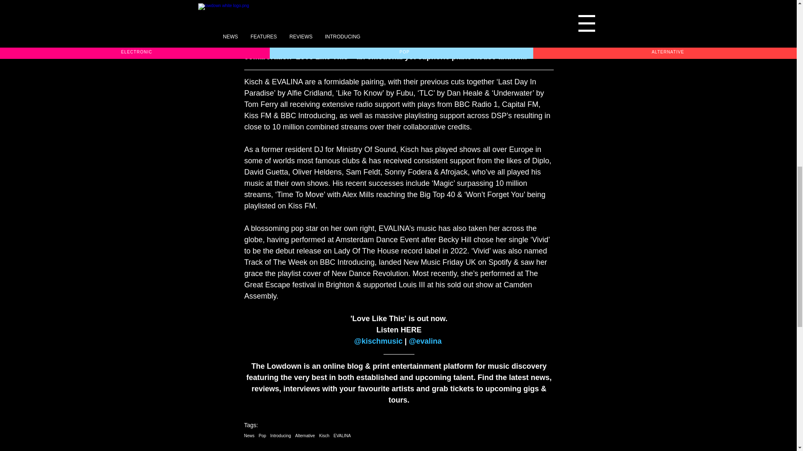 The image size is (803, 451). What do you see at coordinates (249, 435) in the screenshot?
I see `News` at bounding box center [249, 435].